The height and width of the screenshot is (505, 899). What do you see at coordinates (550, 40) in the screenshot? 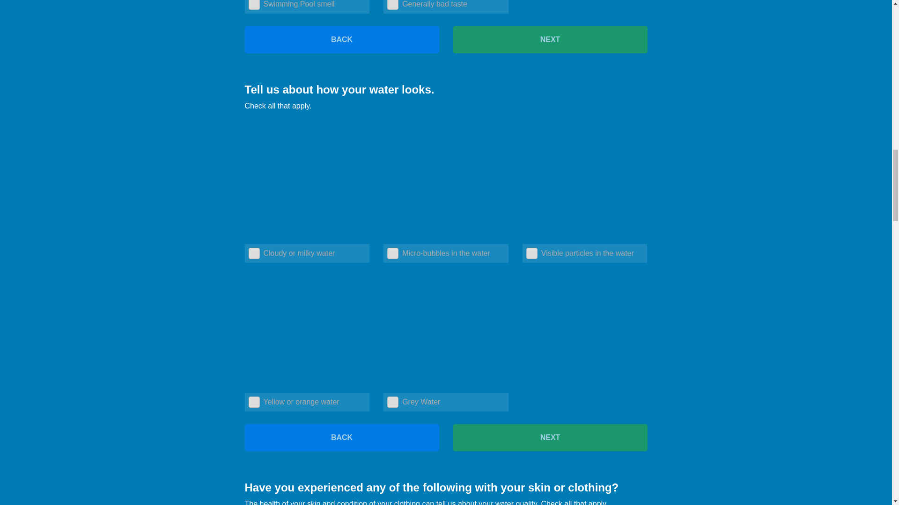
I see `NEXT` at bounding box center [550, 40].